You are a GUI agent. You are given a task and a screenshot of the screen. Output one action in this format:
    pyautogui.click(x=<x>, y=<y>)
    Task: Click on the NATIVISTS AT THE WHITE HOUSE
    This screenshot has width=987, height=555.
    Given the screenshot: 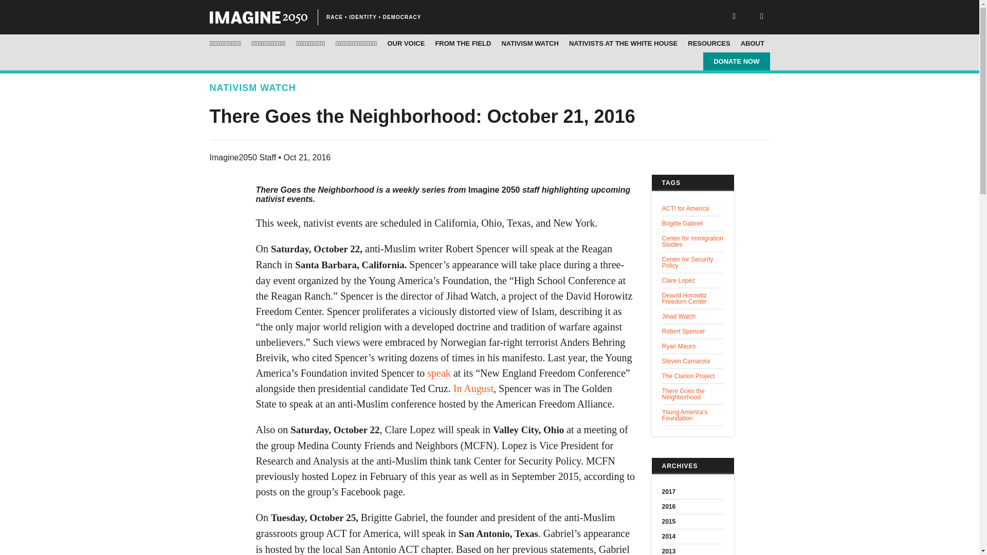 What is the action you would take?
    pyautogui.click(x=623, y=43)
    